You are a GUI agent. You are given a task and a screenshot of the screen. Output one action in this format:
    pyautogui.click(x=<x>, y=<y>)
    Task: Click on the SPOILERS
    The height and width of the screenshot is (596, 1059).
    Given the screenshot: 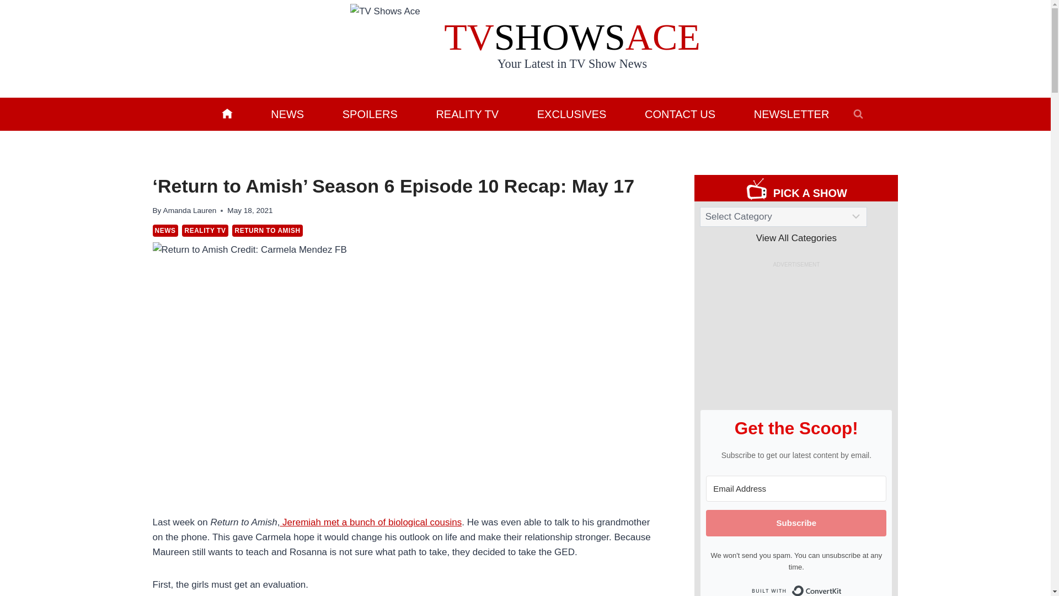 What is the action you would take?
    pyautogui.click(x=370, y=114)
    